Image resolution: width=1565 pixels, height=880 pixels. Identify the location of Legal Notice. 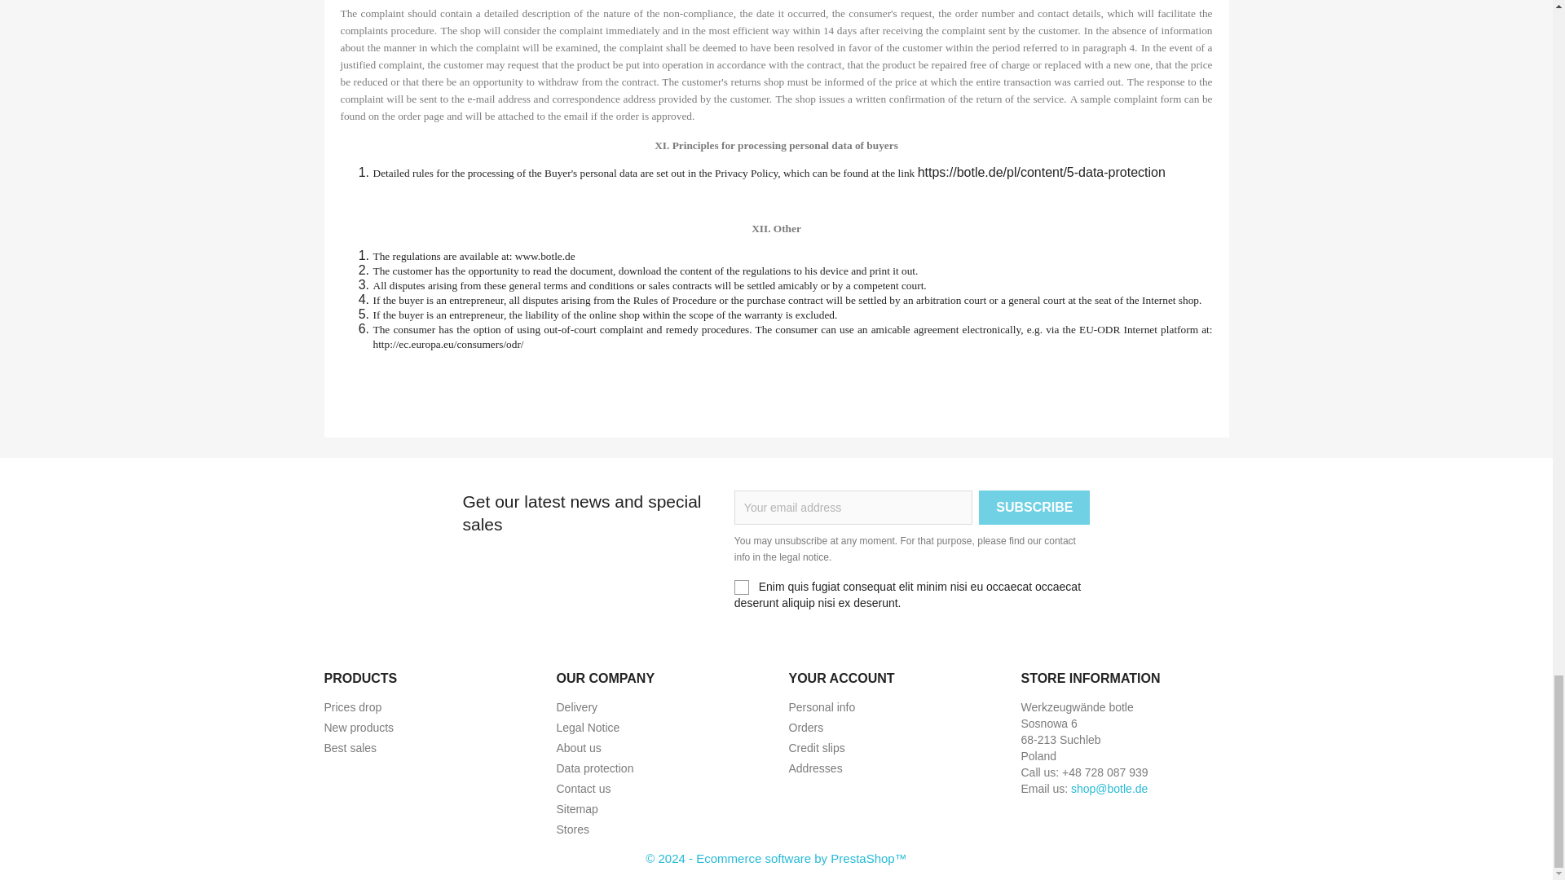
(587, 727).